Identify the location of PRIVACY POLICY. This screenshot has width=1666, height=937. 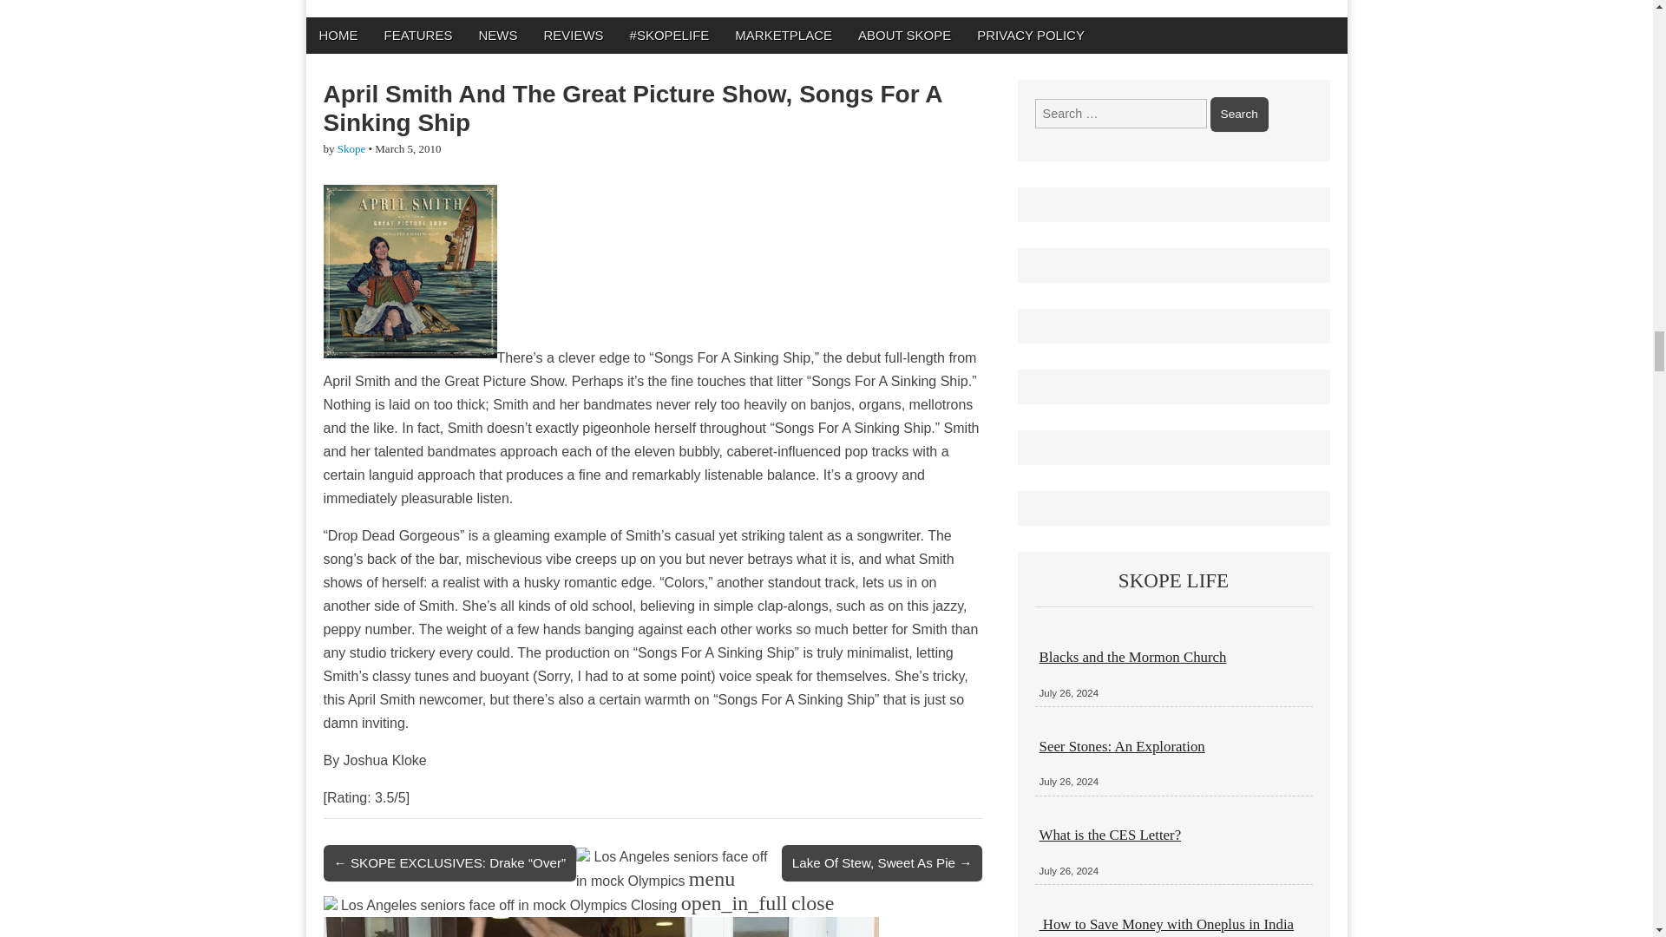
(1031, 35).